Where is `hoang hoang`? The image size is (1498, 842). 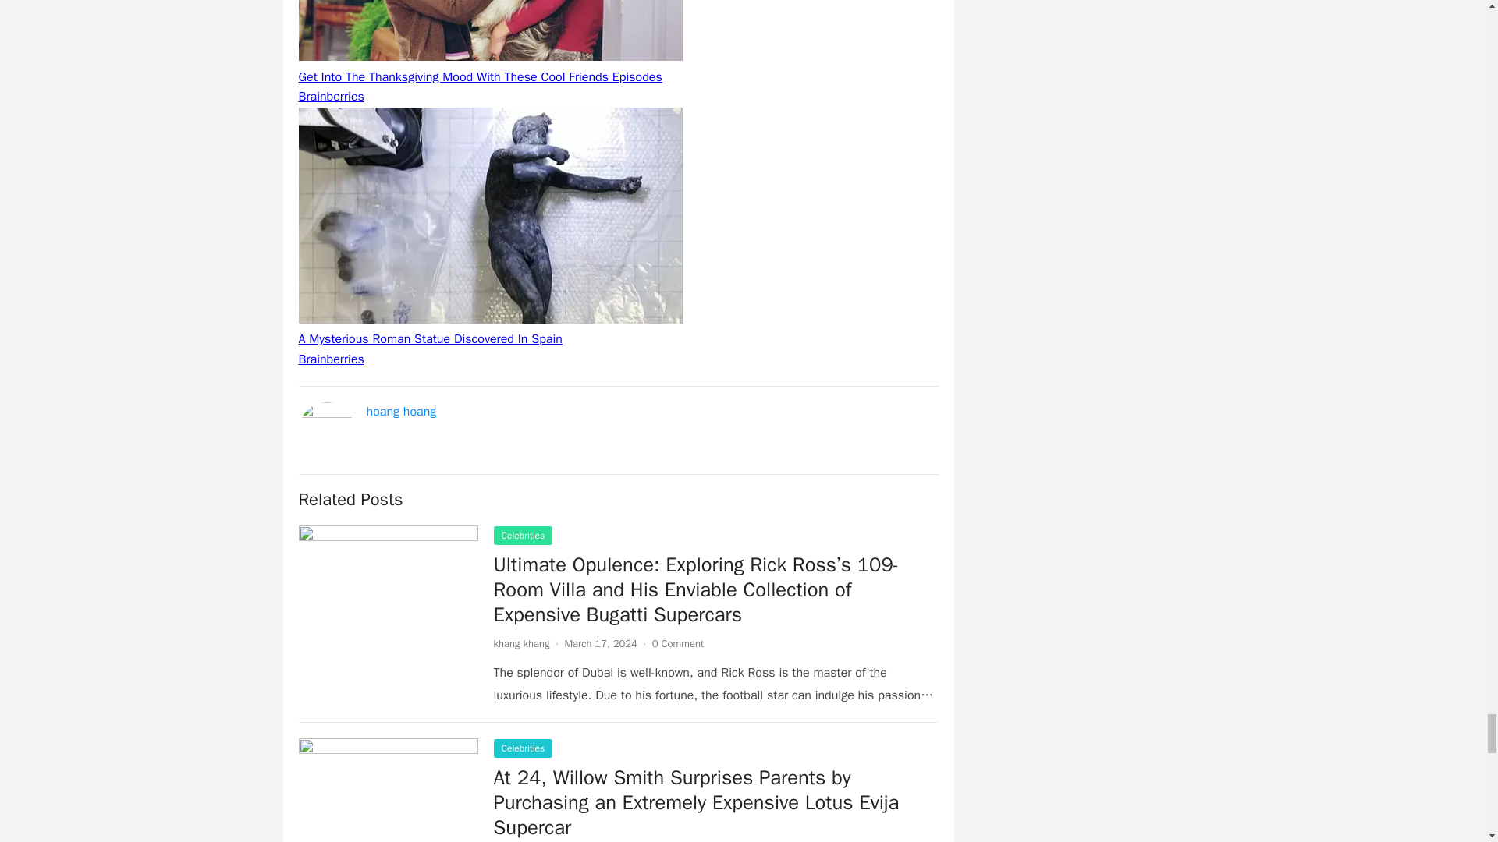
hoang hoang is located at coordinates (402, 412).